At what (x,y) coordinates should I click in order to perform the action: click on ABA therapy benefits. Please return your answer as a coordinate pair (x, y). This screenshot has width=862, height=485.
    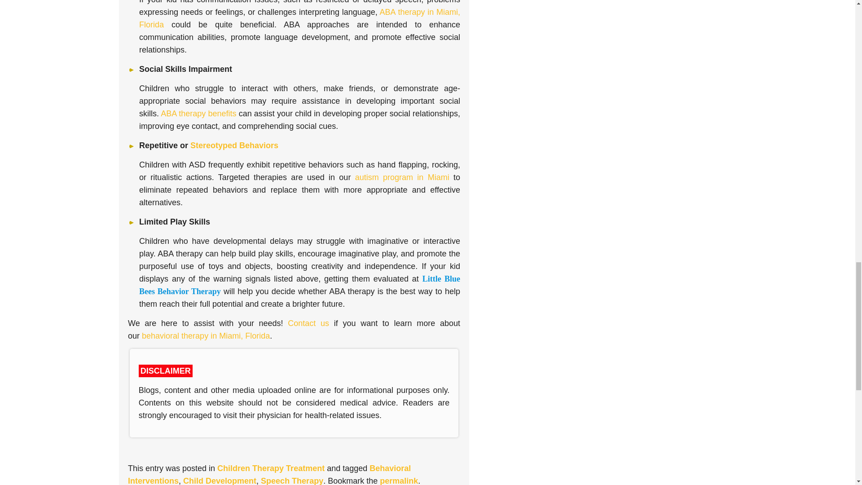
    Looking at the image, I should click on (198, 113).